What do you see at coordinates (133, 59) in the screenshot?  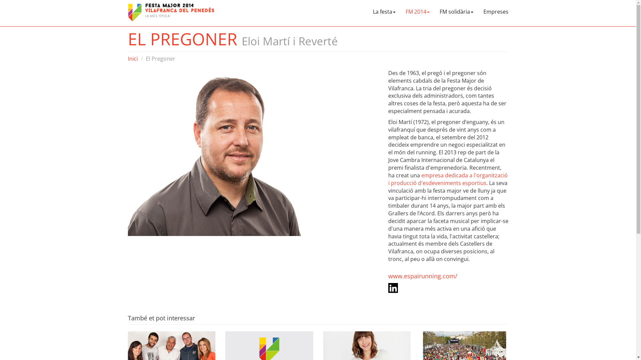 I see `Inici` at bounding box center [133, 59].